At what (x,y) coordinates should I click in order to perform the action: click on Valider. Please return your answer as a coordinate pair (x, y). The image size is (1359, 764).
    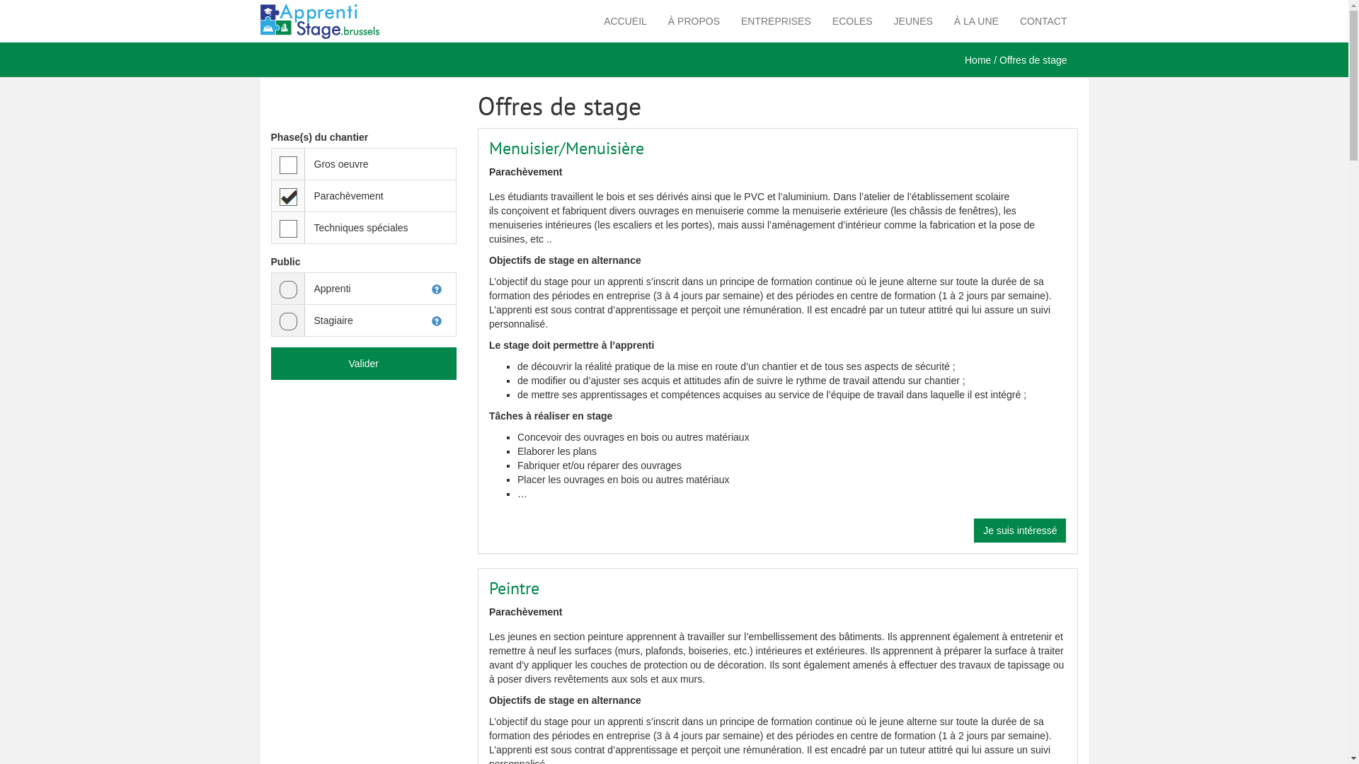
    Looking at the image, I should click on (364, 364).